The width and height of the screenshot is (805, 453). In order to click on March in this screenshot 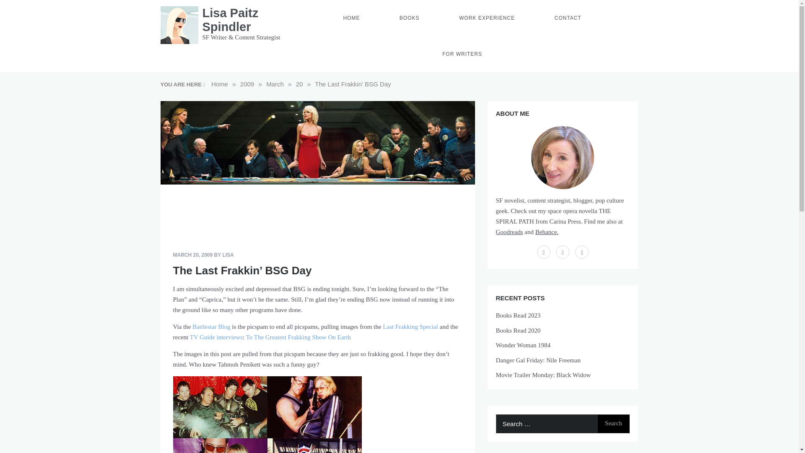, I will do `click(275, 84)`.